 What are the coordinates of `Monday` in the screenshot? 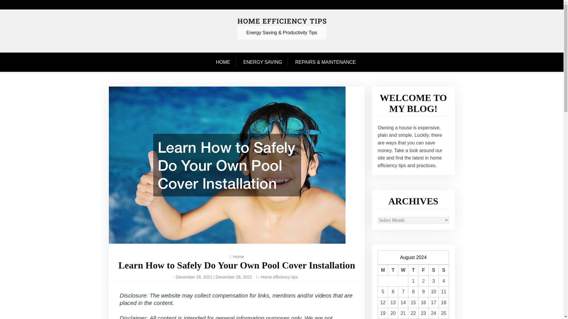 It's located at (383, 271).